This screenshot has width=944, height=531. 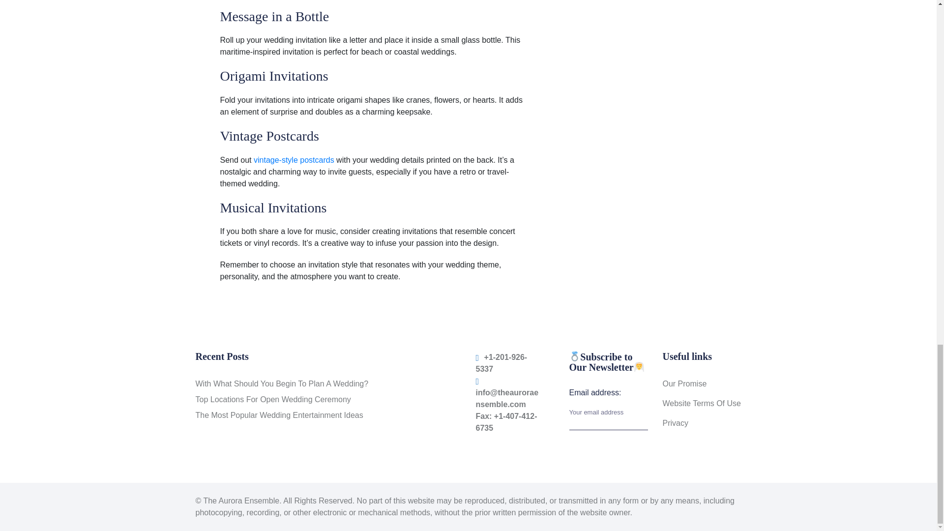 What do you see at coordinates (273, 399) in the screenshot?
I see `Top Locations For Open Wedding Ceremony` at bounding box center [273, 399].